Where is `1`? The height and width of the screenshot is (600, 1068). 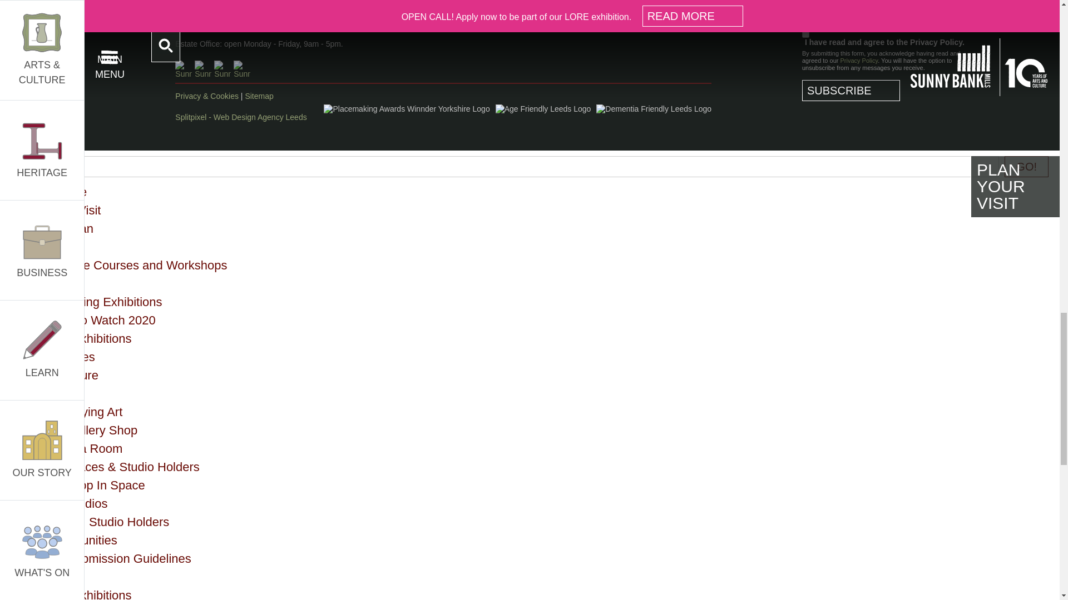
1 is located at coordinates (805, 34).